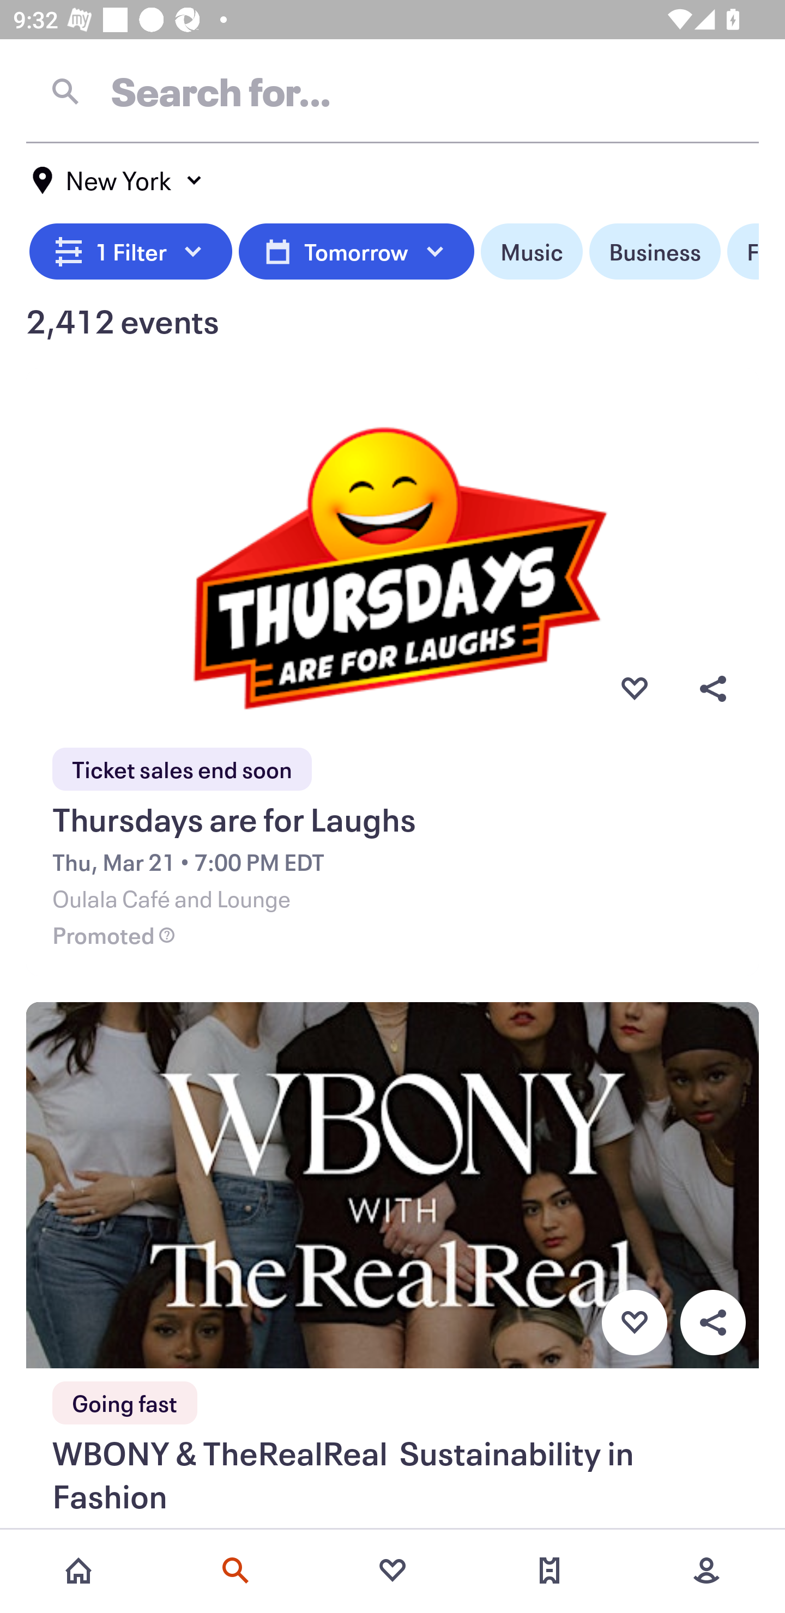 The height and width of the screenshot is (1613, 785). Describe the element at coordinates (655, 252) in the screenshot. I see `Business` at that location.